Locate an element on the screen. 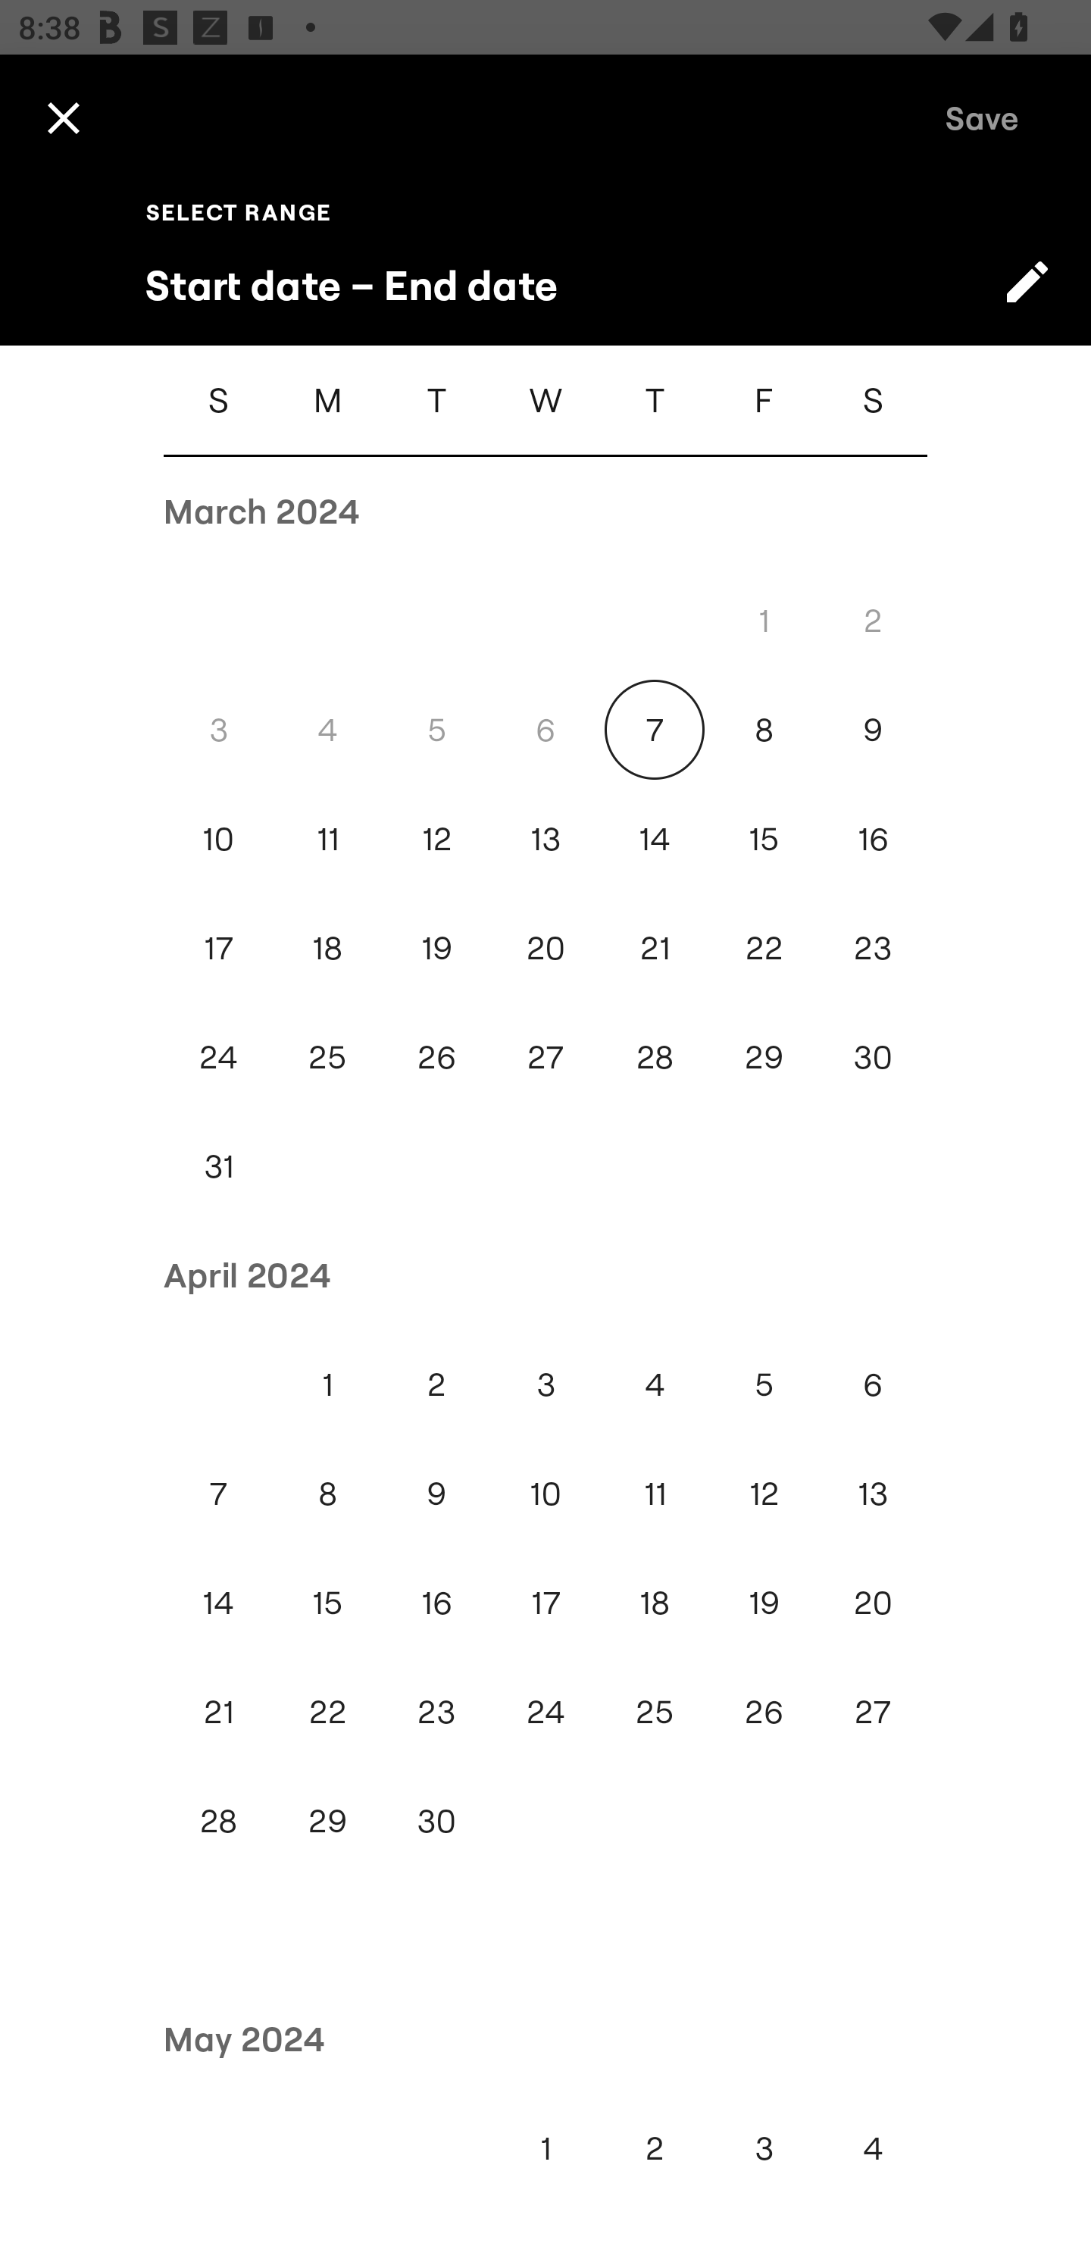  4 Mon, Mar 4 is located at coordinates (327, 730).